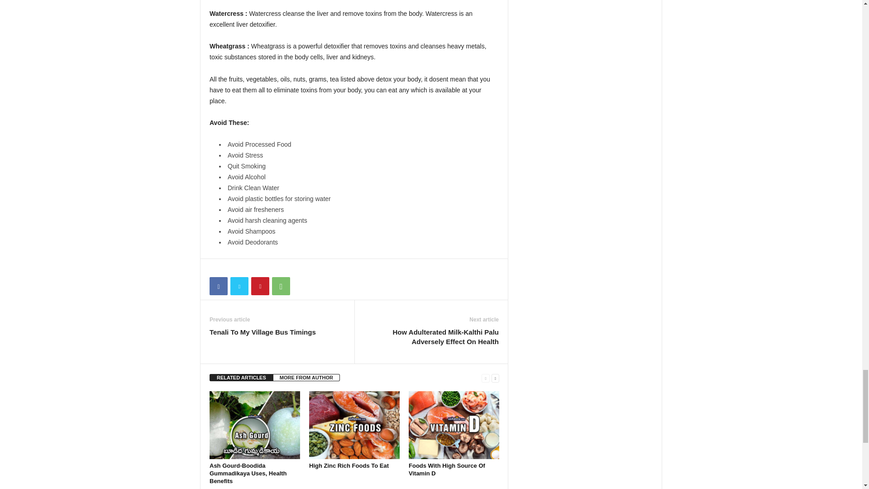 This screenshot has height=489, width=869. I want to click on WhatsApp, so click(281, 286).